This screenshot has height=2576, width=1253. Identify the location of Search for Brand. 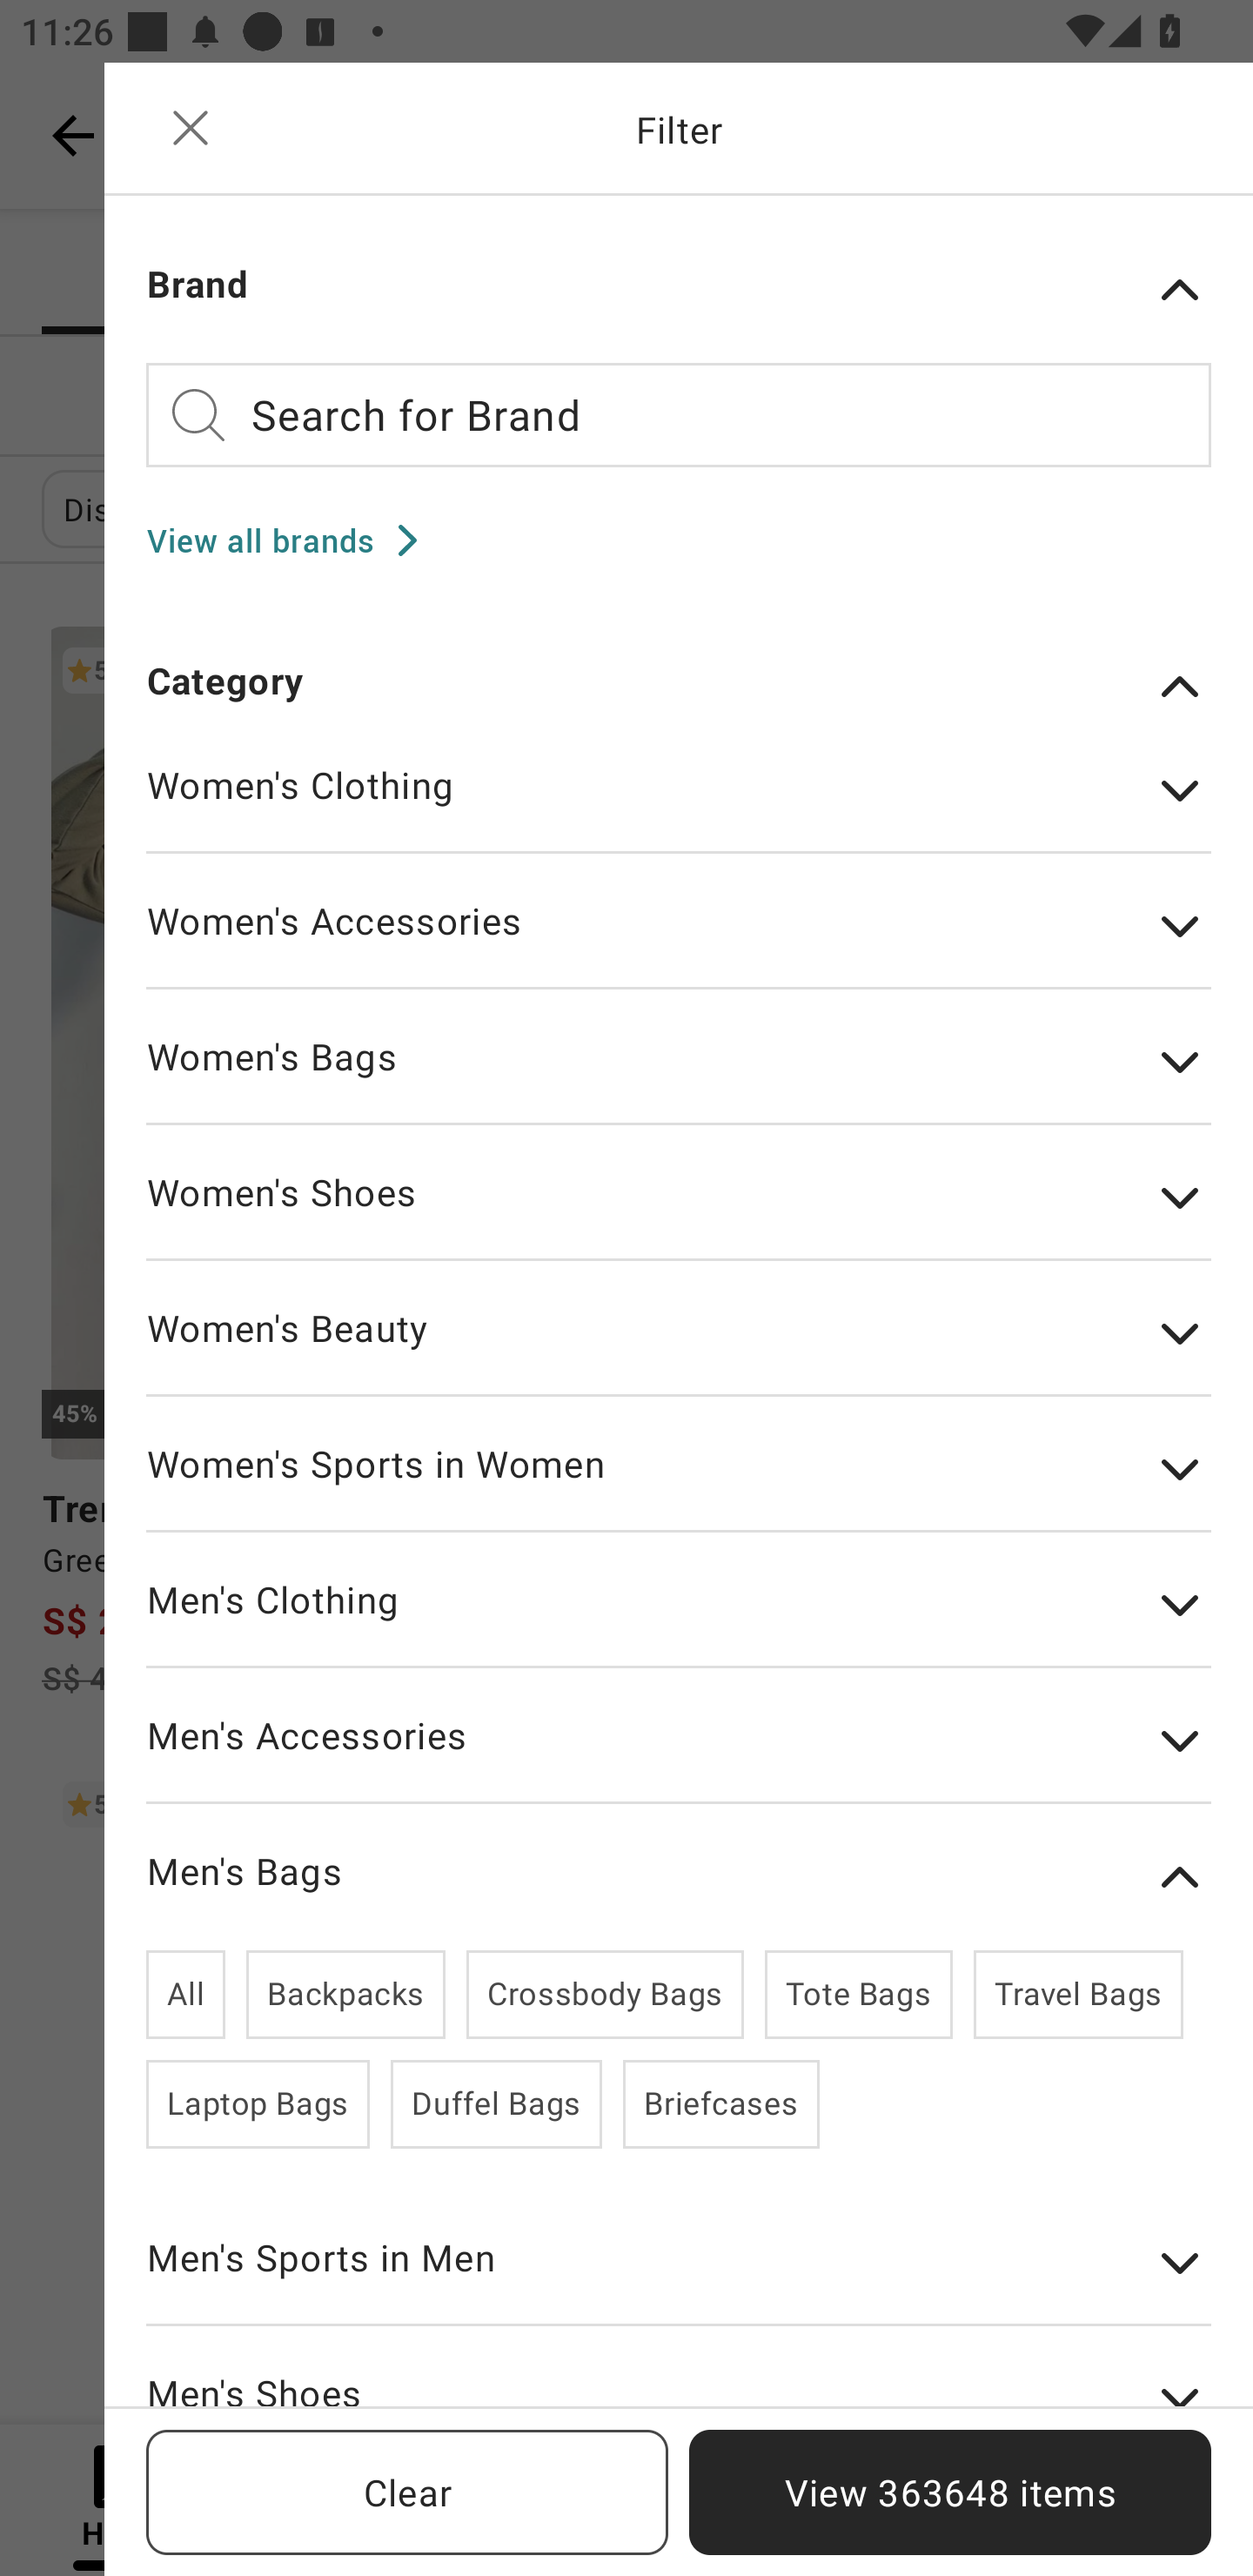
(679, 414).